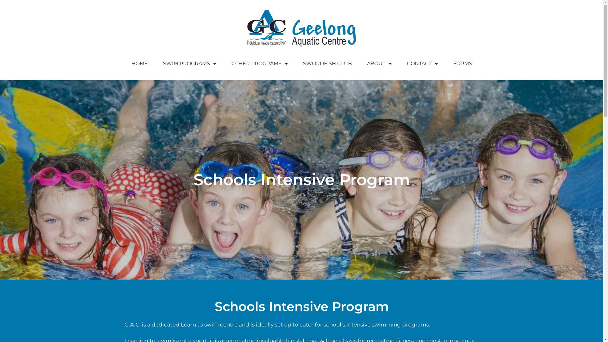 This screenshot has width=608, height=342. What do you see at coordinates (189, 64) in the screenshot?
I see `SWIM PROGRAMS` at bounding box center [189, 64].